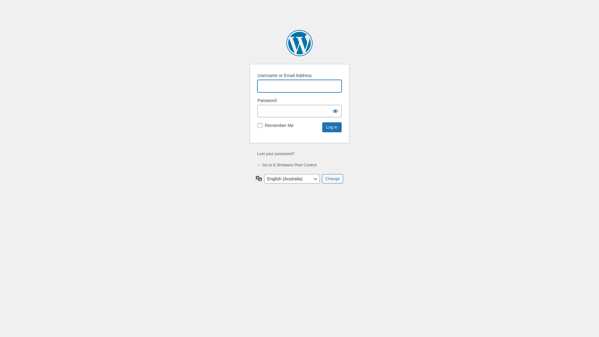 The width and height of the screenshot is (599, 337). Describe the element at coordinates (299, 43) in the screenshot. I see `Powered by WordPress` at that location.